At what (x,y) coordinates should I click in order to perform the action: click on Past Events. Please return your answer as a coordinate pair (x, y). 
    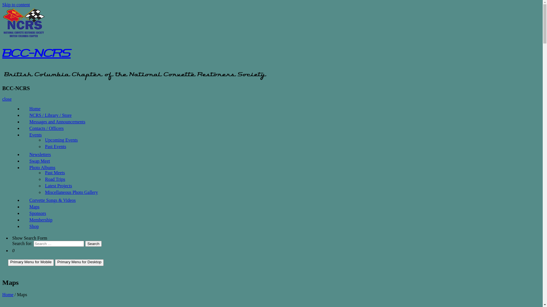
    Looking at the image, I should click on (56, 147).